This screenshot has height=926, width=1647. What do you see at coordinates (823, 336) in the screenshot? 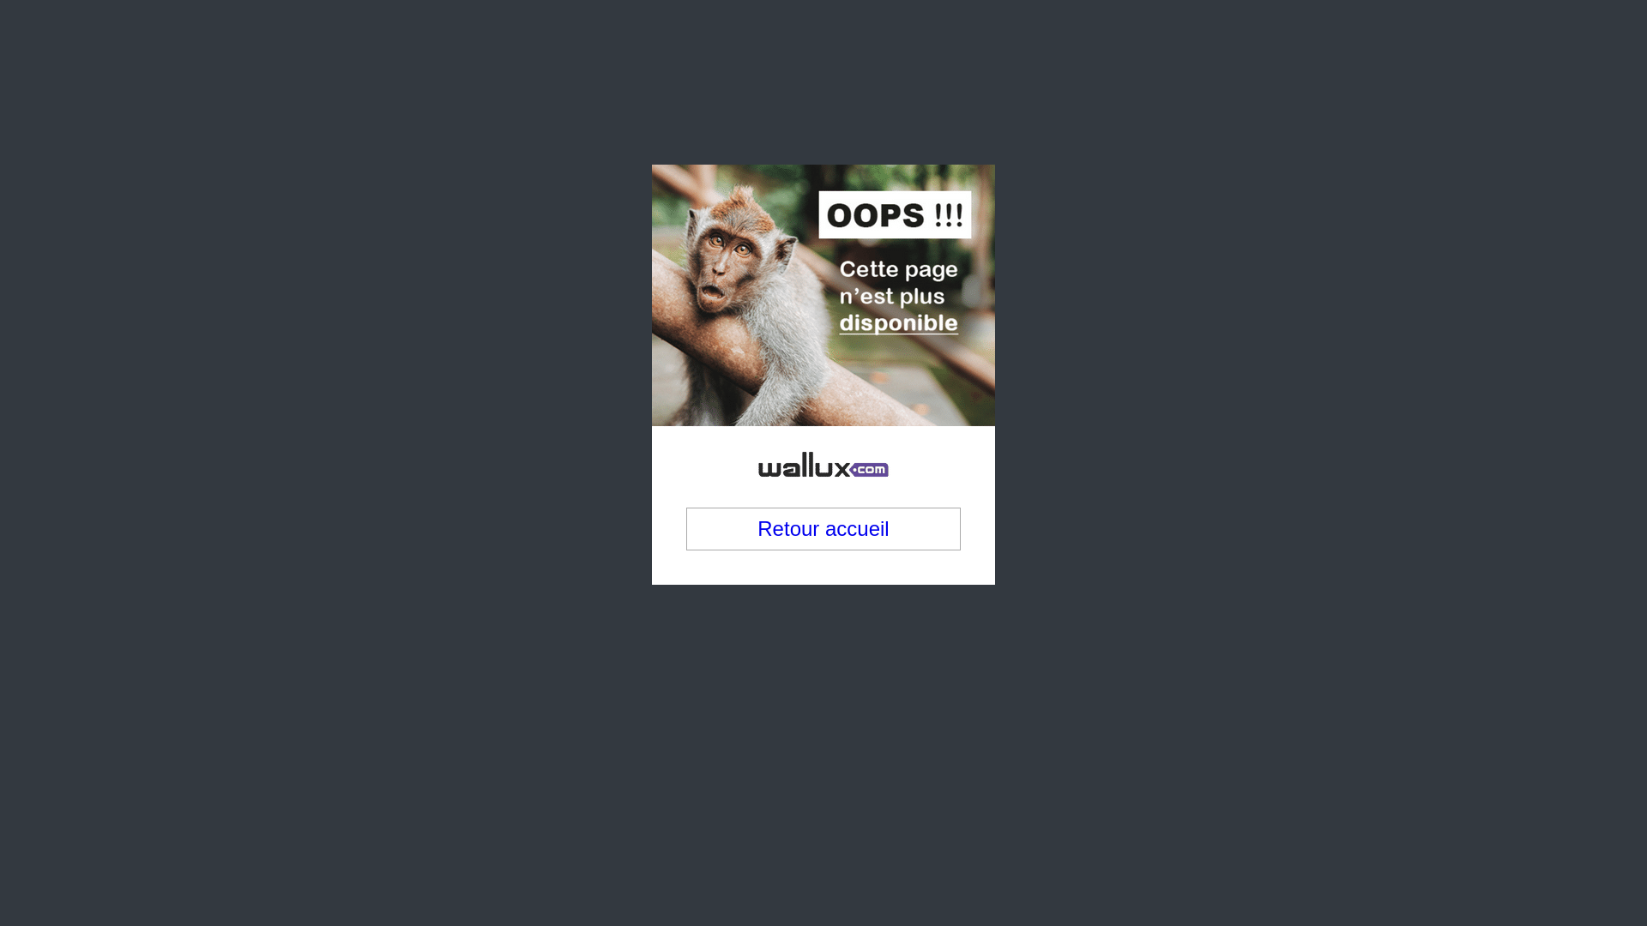
I see `wallux.com` at bounding box center [823, 336].